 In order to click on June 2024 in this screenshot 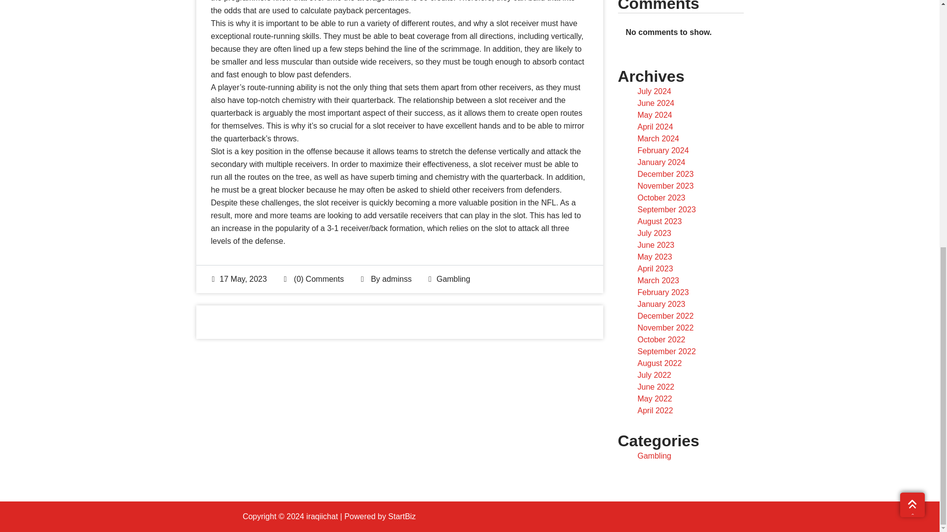, I will do `click(656, 103)`.